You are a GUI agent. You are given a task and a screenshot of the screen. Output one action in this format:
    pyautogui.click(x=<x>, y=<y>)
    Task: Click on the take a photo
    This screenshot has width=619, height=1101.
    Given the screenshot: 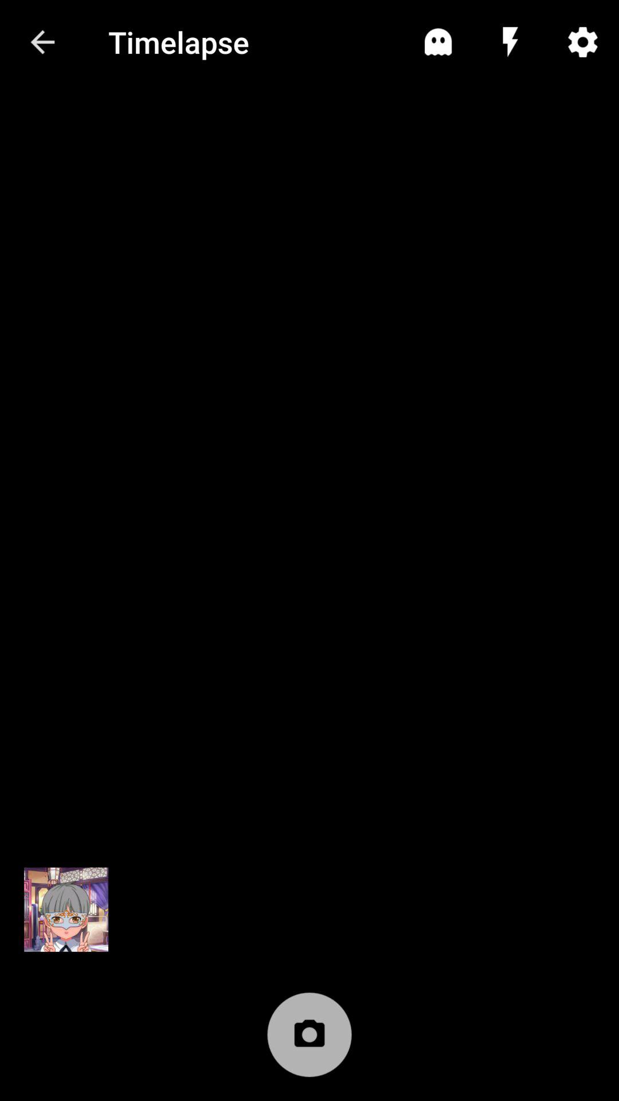 What is the action you would take?
    pyautogui.click(x=309, y=1041)
    